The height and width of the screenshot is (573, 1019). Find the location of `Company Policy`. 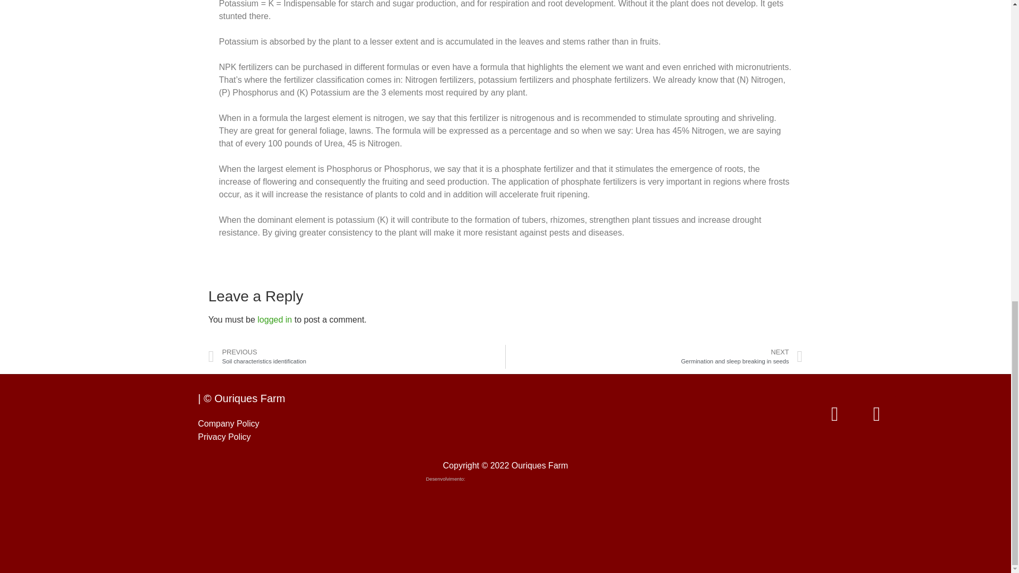

Company Policy is located at coordinates (228, 423).